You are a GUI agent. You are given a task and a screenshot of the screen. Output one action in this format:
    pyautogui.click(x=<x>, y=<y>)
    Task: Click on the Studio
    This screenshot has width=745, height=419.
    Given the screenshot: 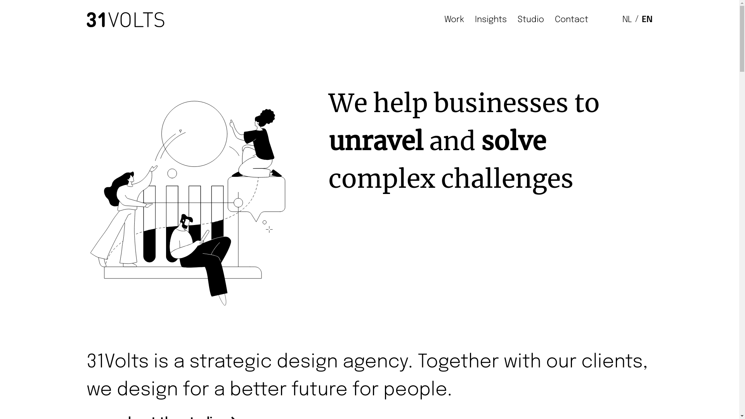 What is the action you would take?
    pyautogui.click(x=531, y=19)
    